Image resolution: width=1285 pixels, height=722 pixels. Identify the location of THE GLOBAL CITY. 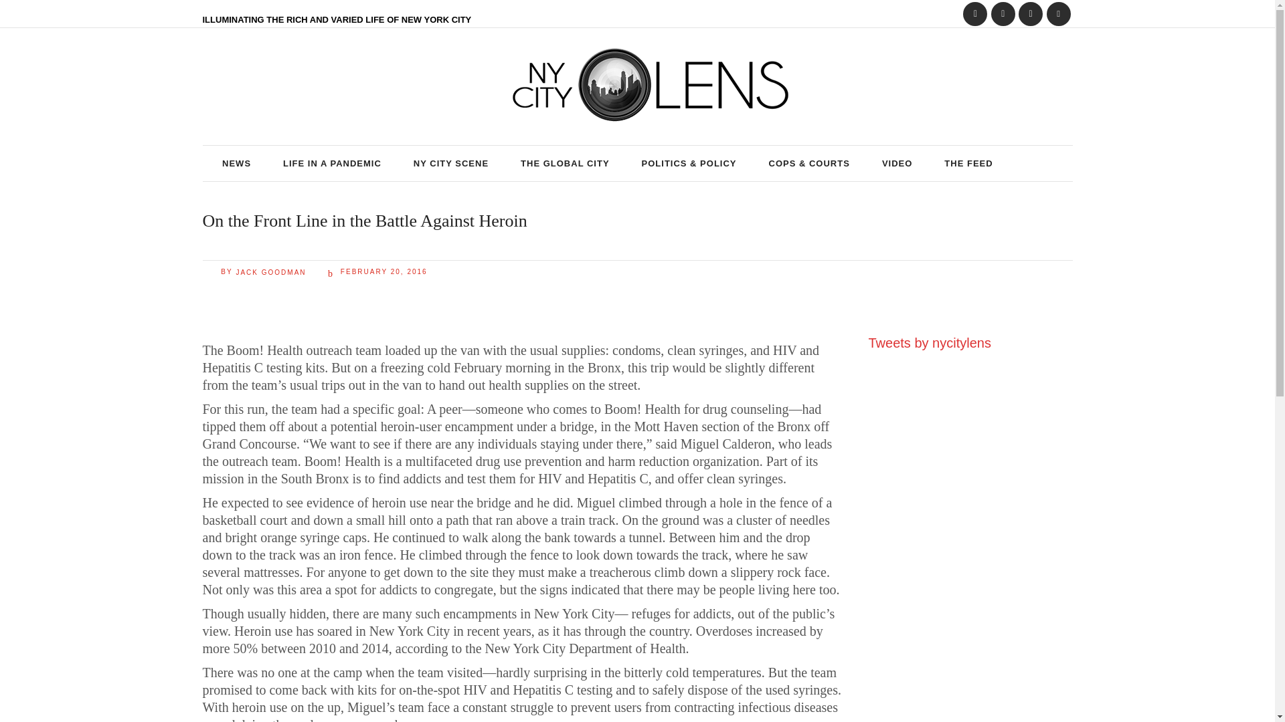
(565, 163).